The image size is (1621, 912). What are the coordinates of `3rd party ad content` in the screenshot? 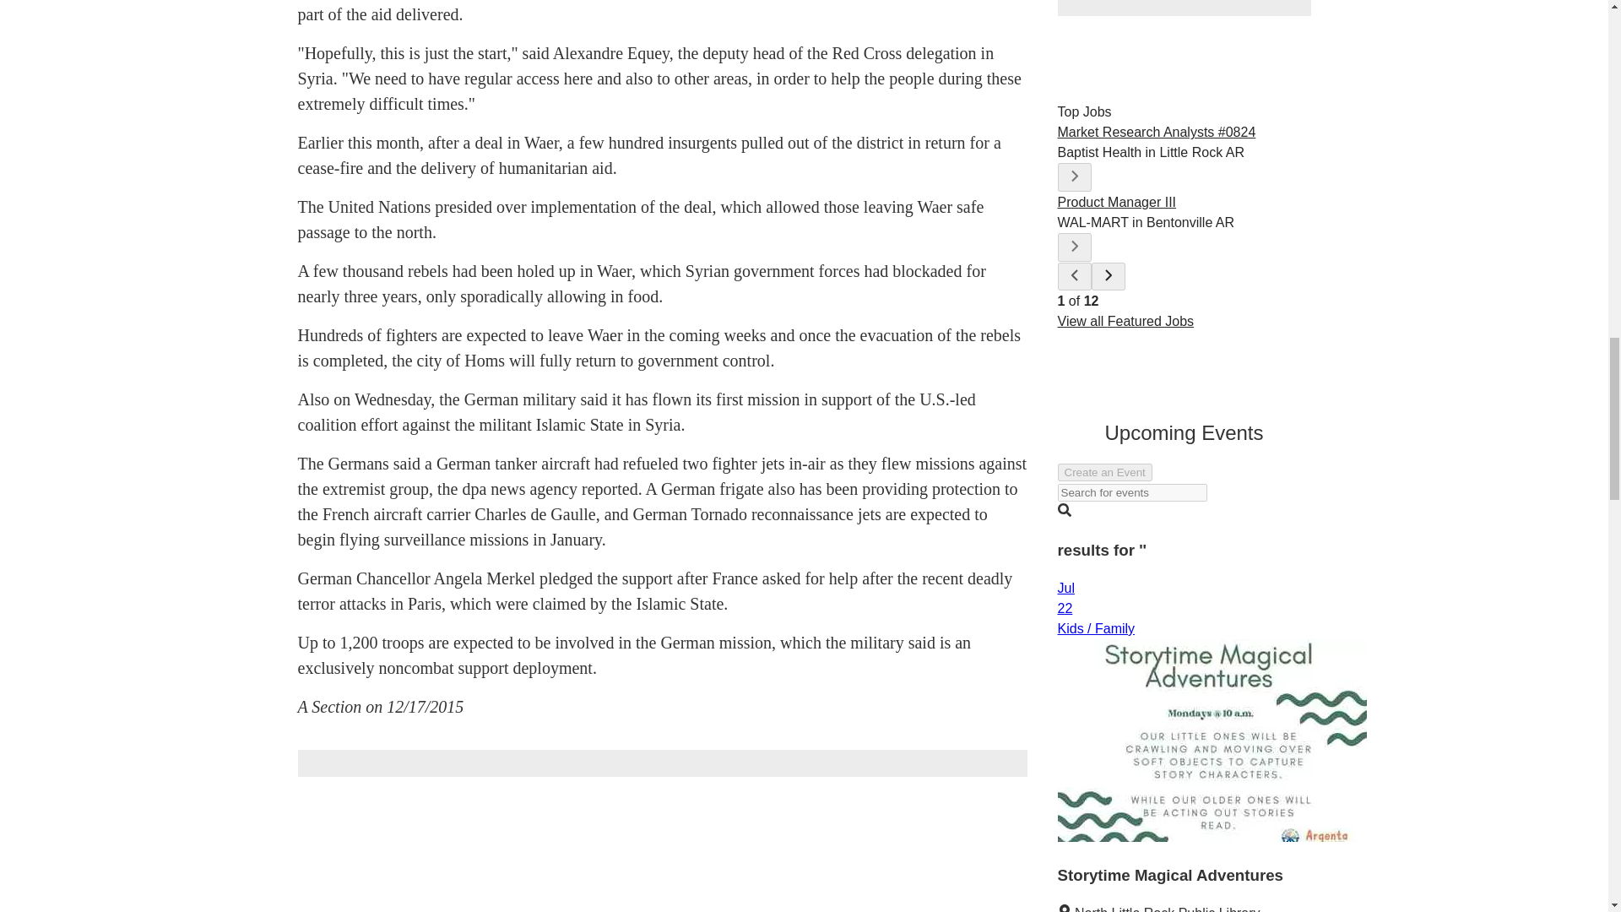 It's located at (1183, 8).